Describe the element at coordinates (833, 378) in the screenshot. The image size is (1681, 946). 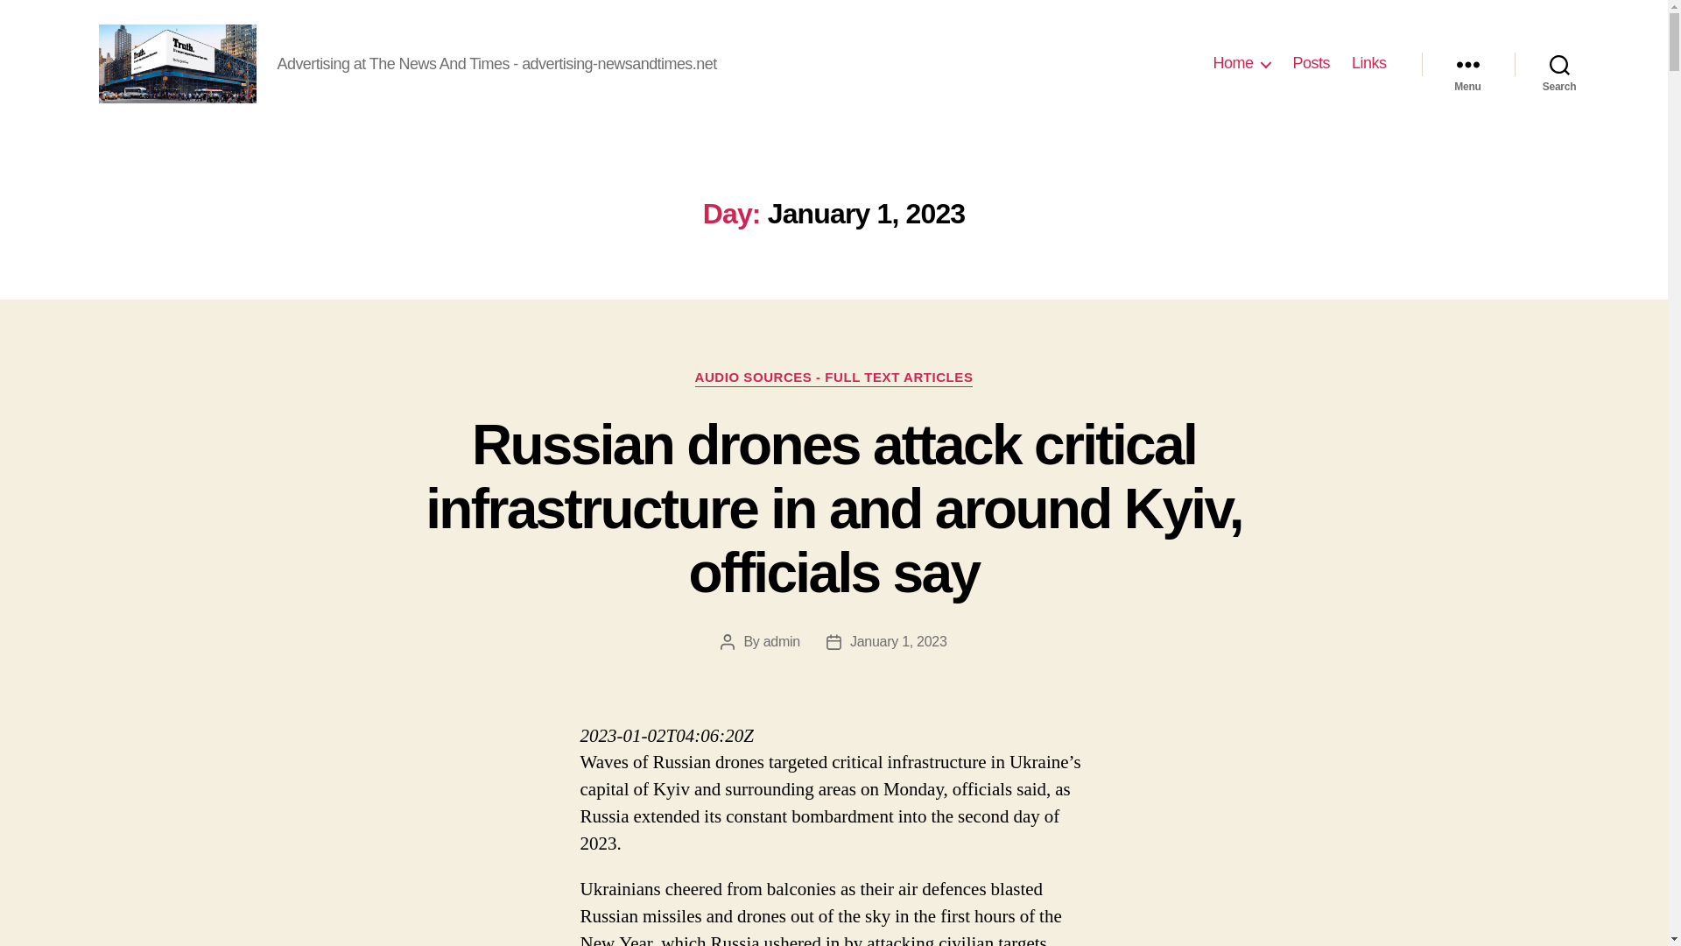
I see `AUDIO SOURCES - FULL TEXT ARTICLES` at that location.